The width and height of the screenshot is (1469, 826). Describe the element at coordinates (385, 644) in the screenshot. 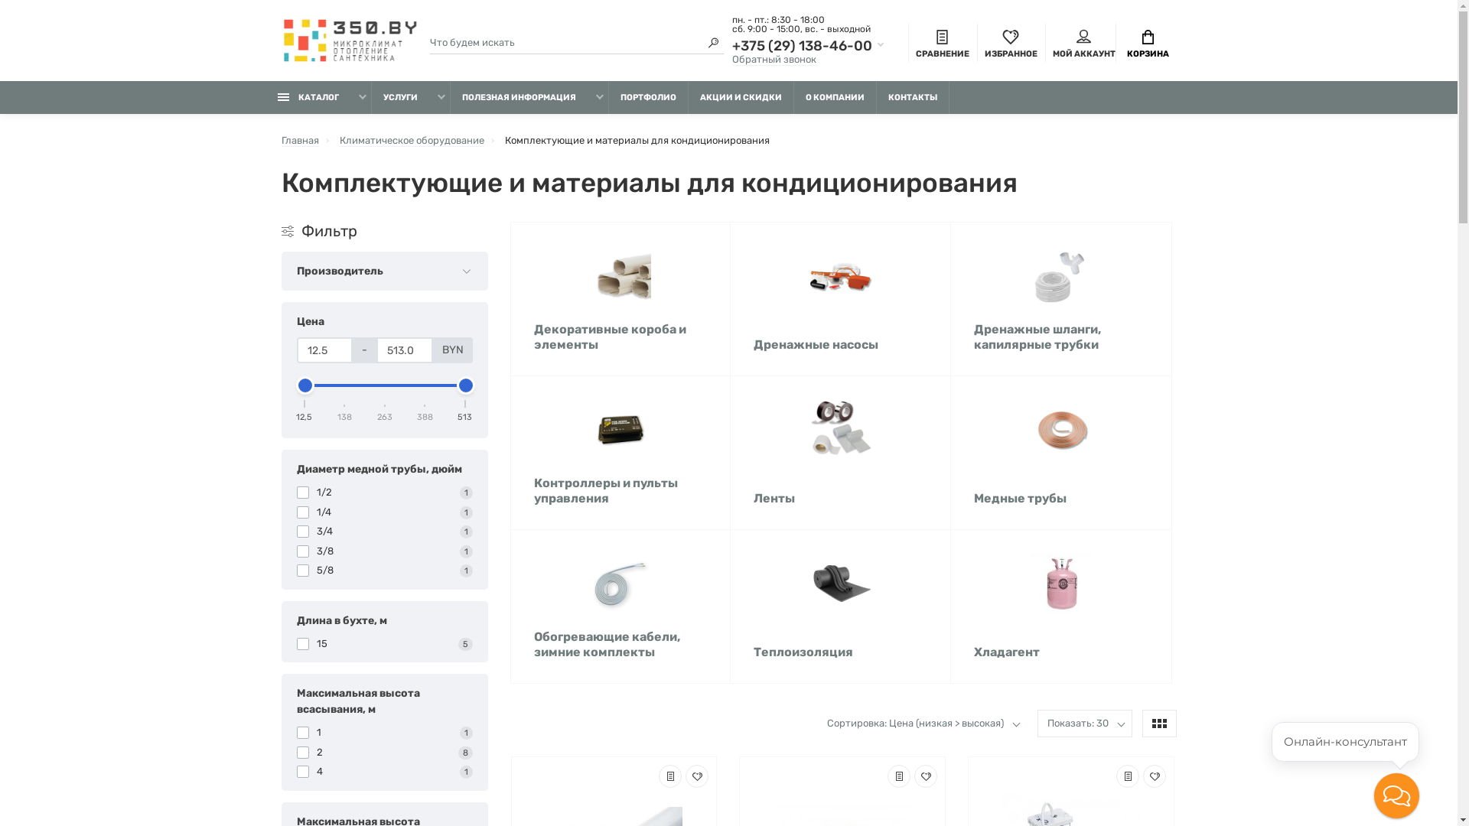

I see `15
5` at that location.